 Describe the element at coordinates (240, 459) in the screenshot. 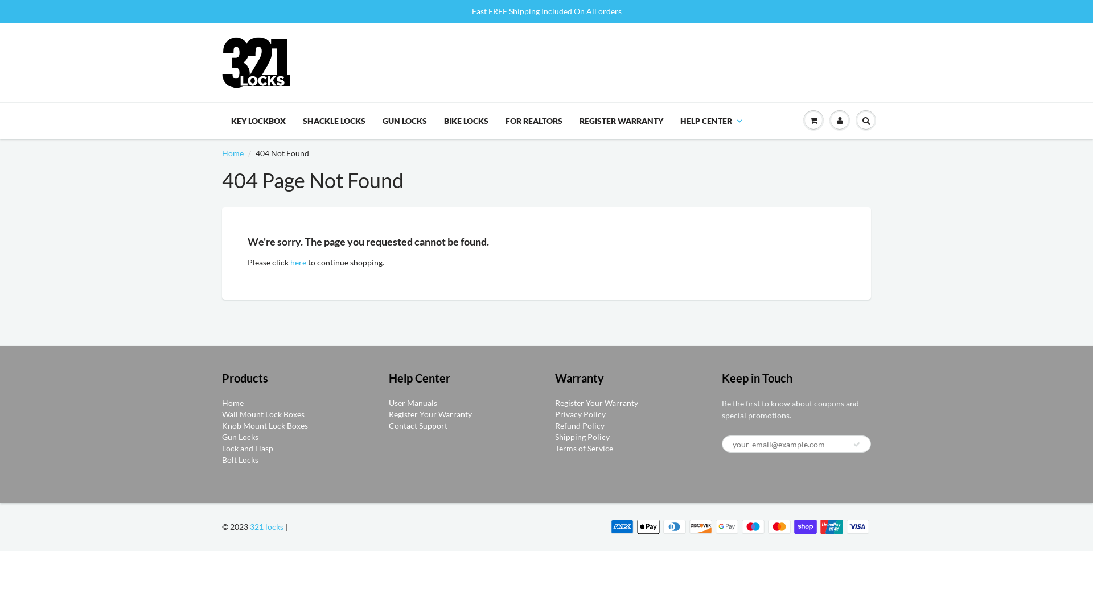

I see `Bolt Locks` at that location.